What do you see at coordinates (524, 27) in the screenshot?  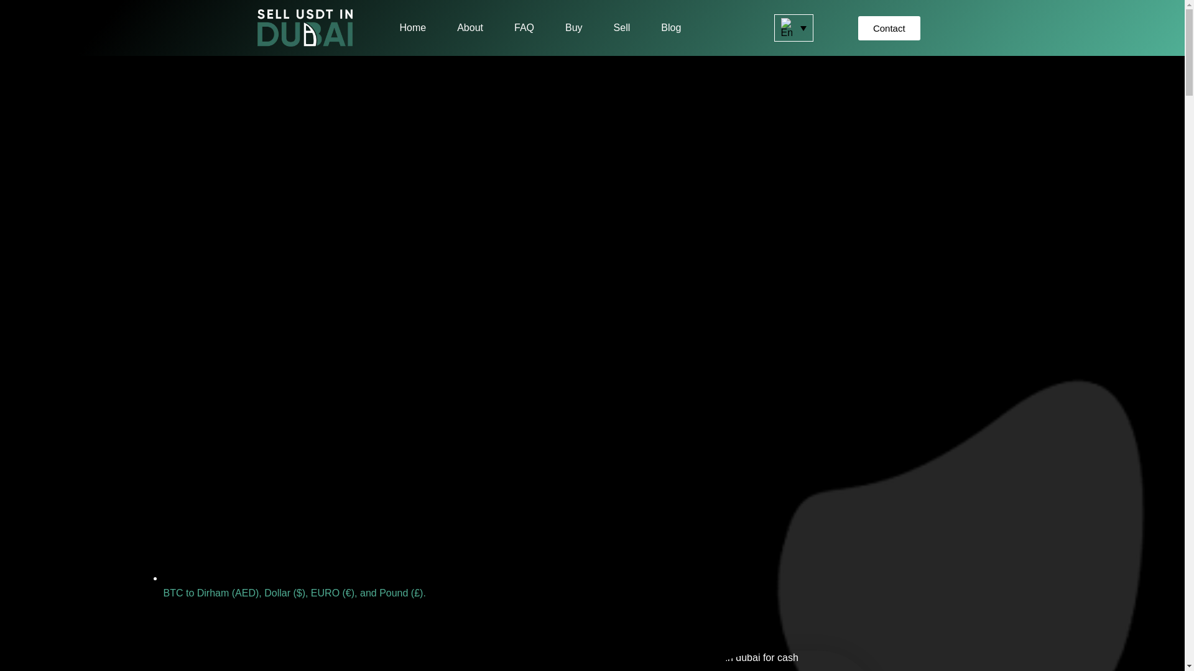 I see `FAQ` at bounding box center [524, 27].